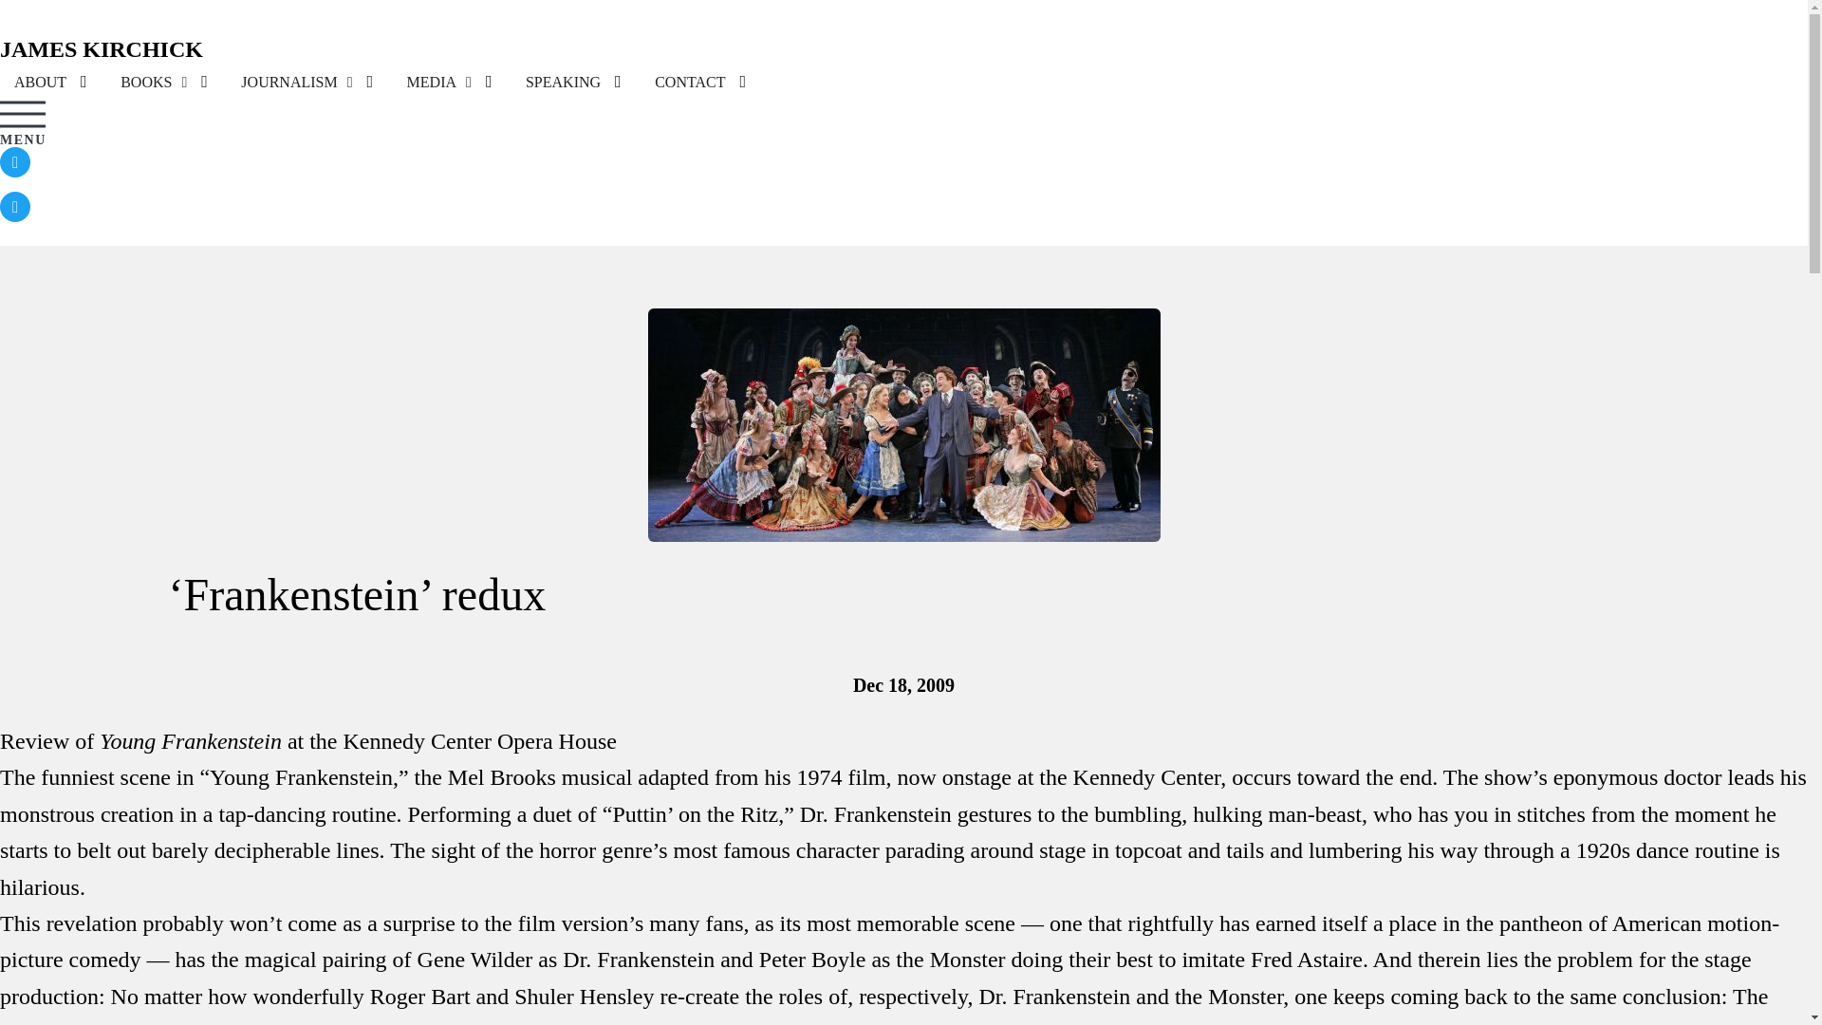  Describe the element at coordinates (101, 51) in the screenshot. I see `JAMES KIRCHICK` at that location.